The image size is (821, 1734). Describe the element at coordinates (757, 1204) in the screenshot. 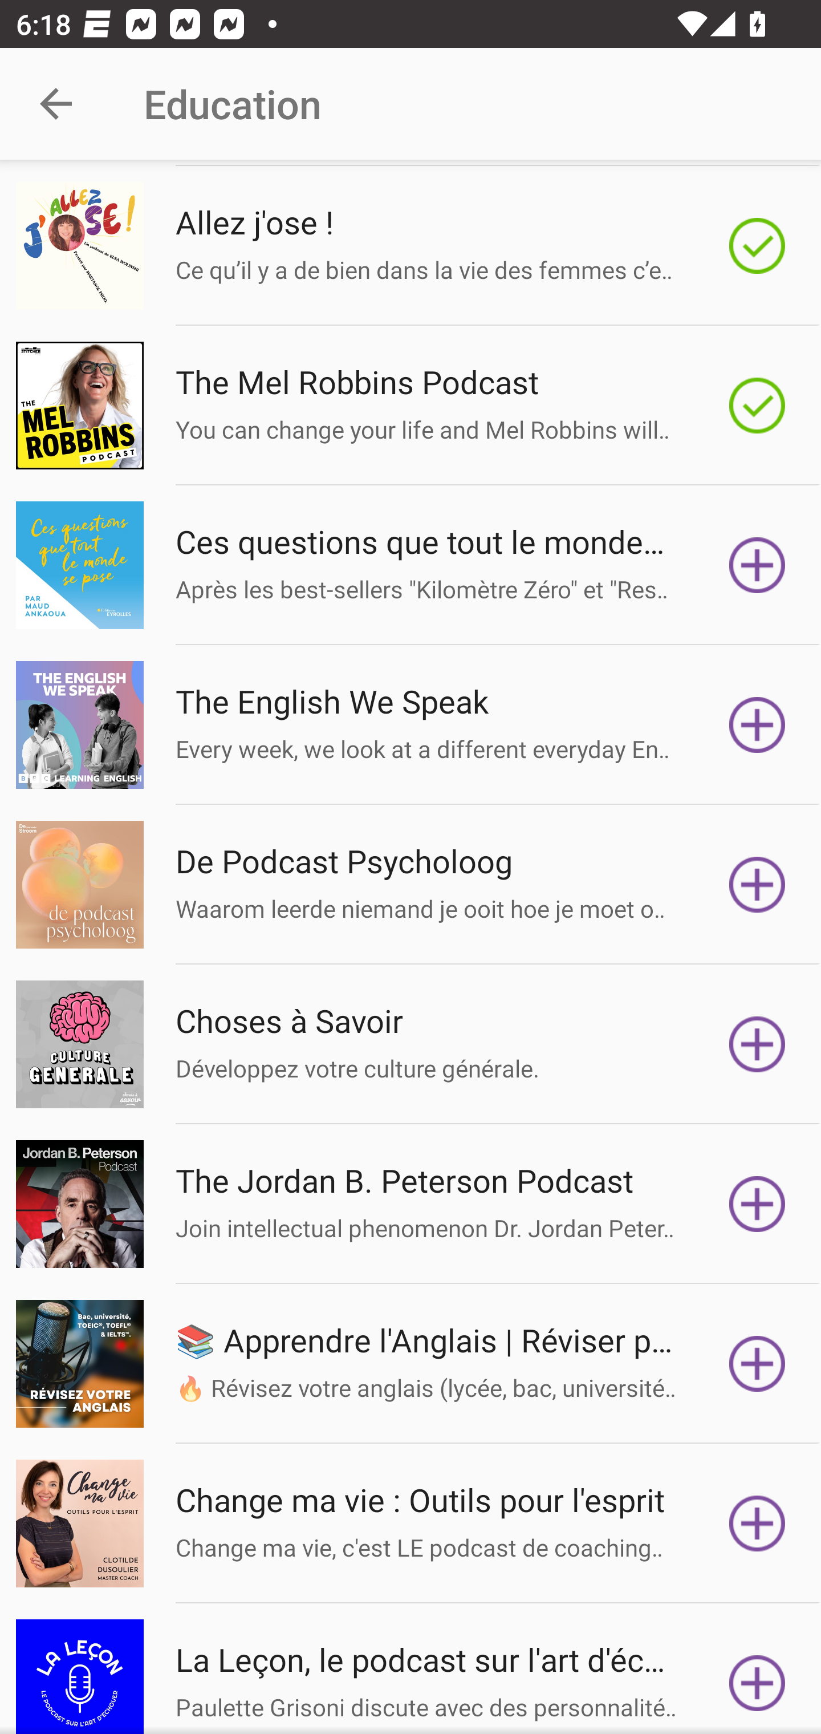

I see `Subscribe` at that location.